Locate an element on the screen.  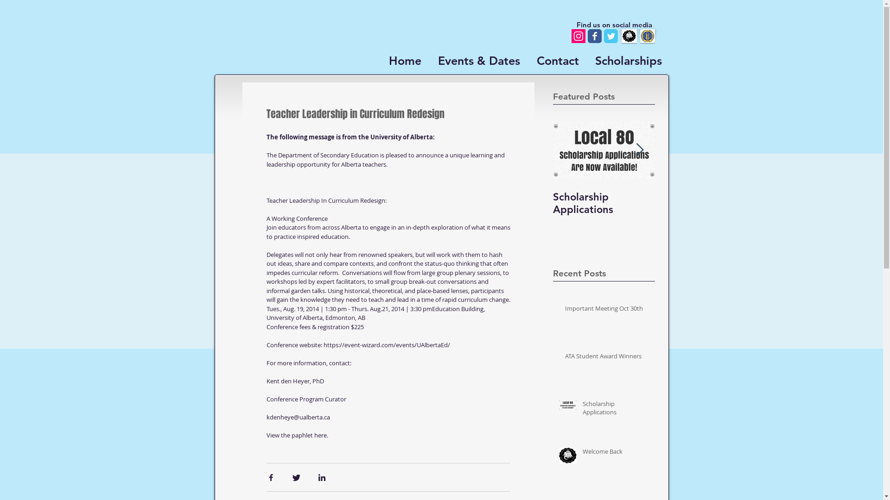
Home is located at coordinates (404, 61).